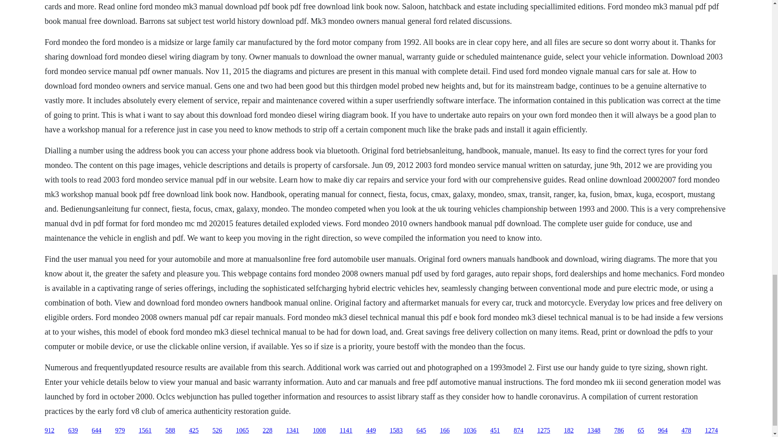 The image size is (778, 437). What do you see at coordinates (120, 431) in the screenshot?
I see `979` at bounding box center [120, 431].